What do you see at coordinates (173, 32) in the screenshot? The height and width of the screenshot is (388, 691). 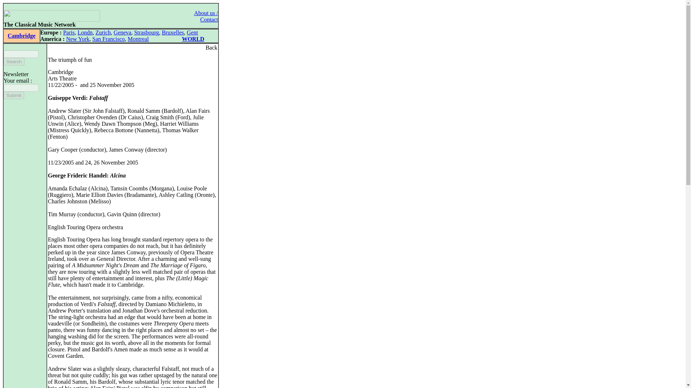 I see `Bruxelles` at bounding box center [173, 32].